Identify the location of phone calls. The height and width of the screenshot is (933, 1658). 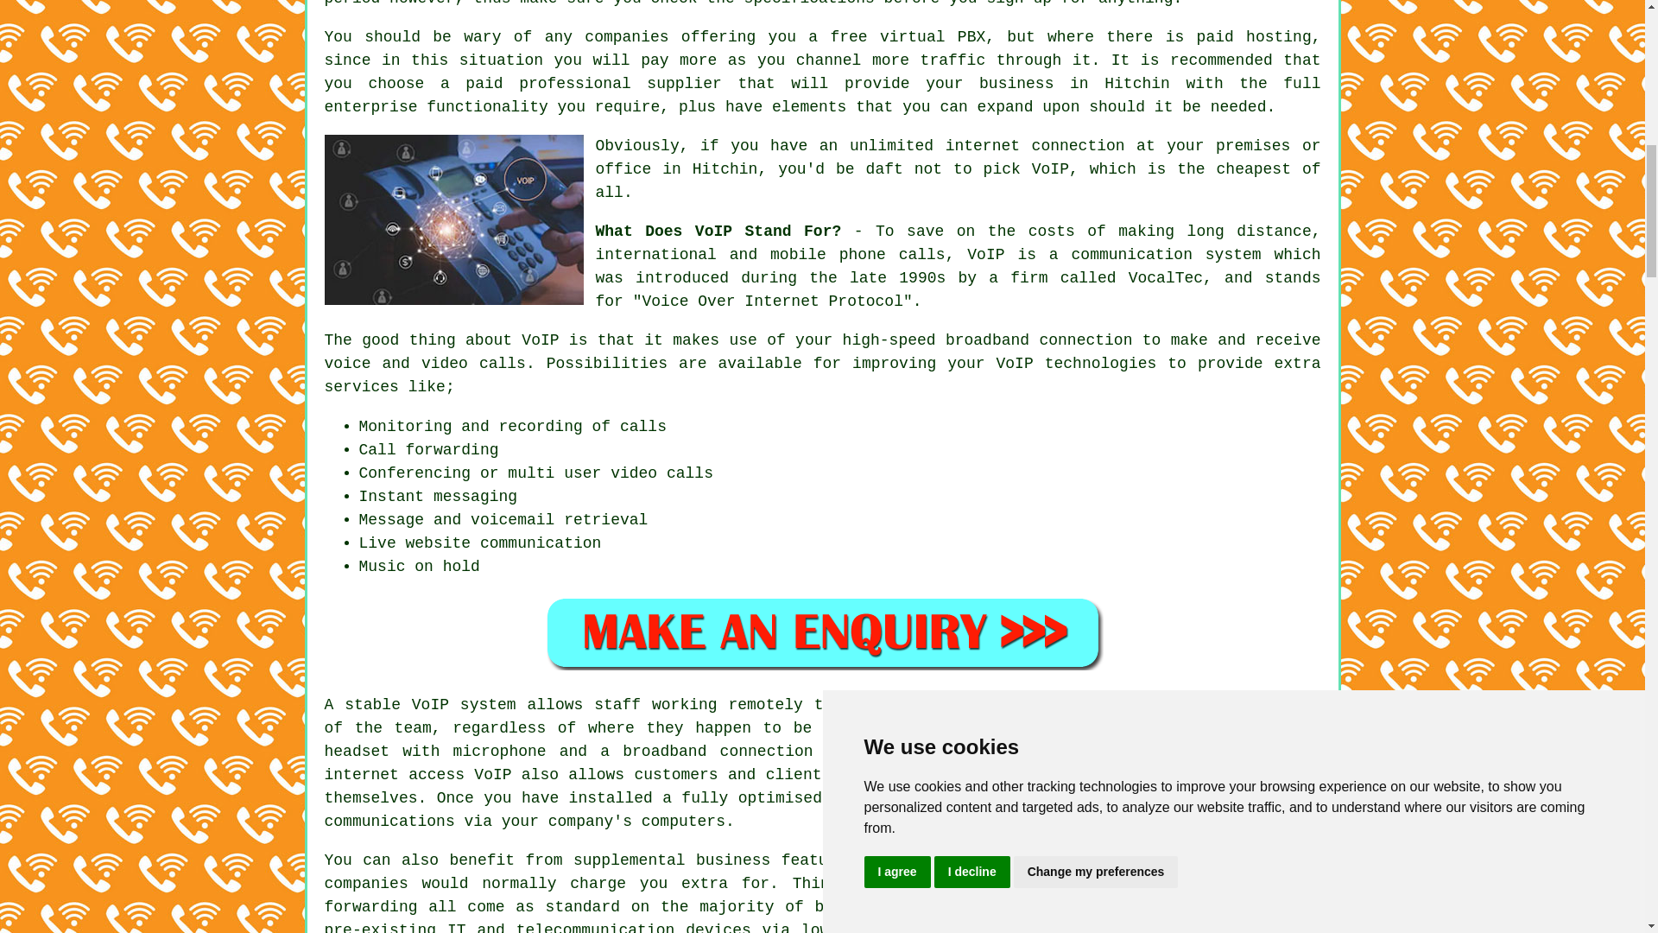
(891, 254).